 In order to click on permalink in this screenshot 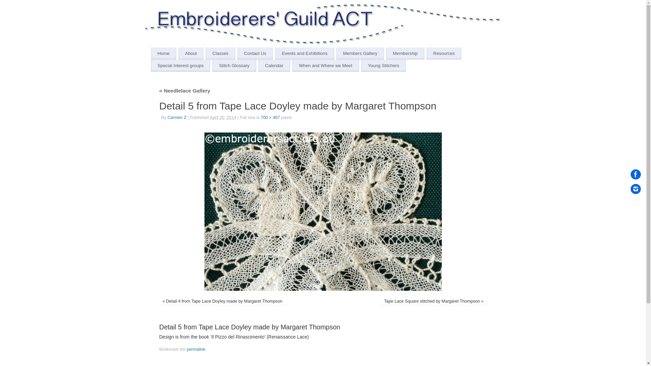, I will do `click(196, 349)`.